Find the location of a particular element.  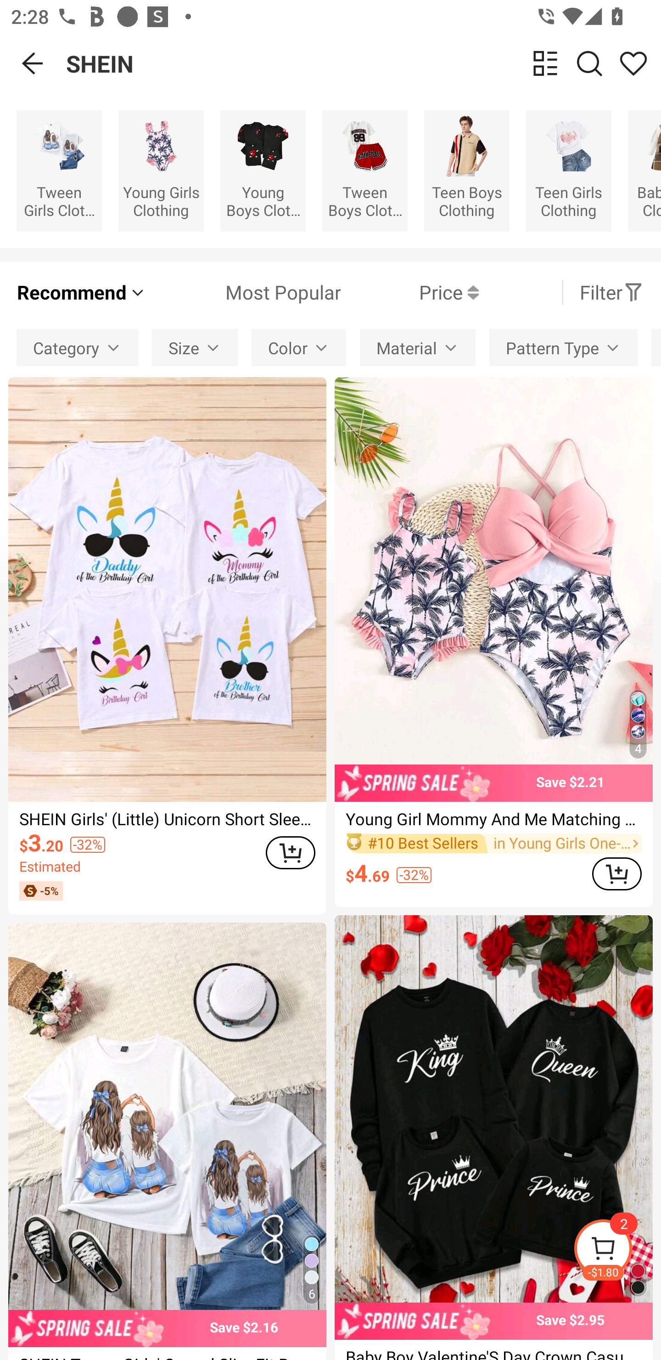

Search is located at coordinates (589, 63).